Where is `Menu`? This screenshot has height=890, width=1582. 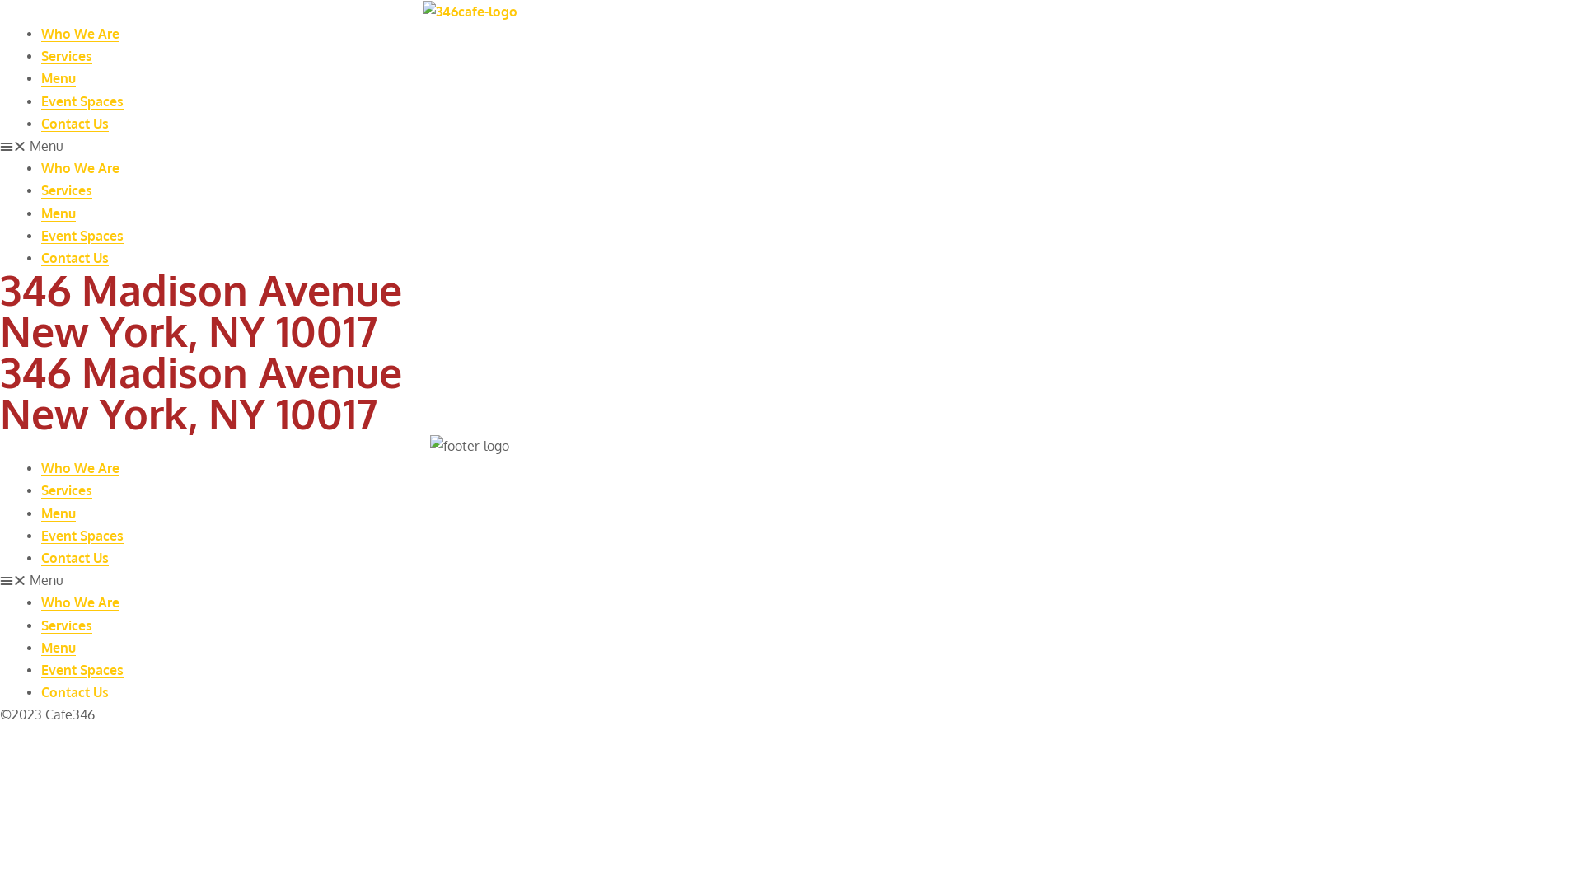
Menu is located at coordinates (59, 648).